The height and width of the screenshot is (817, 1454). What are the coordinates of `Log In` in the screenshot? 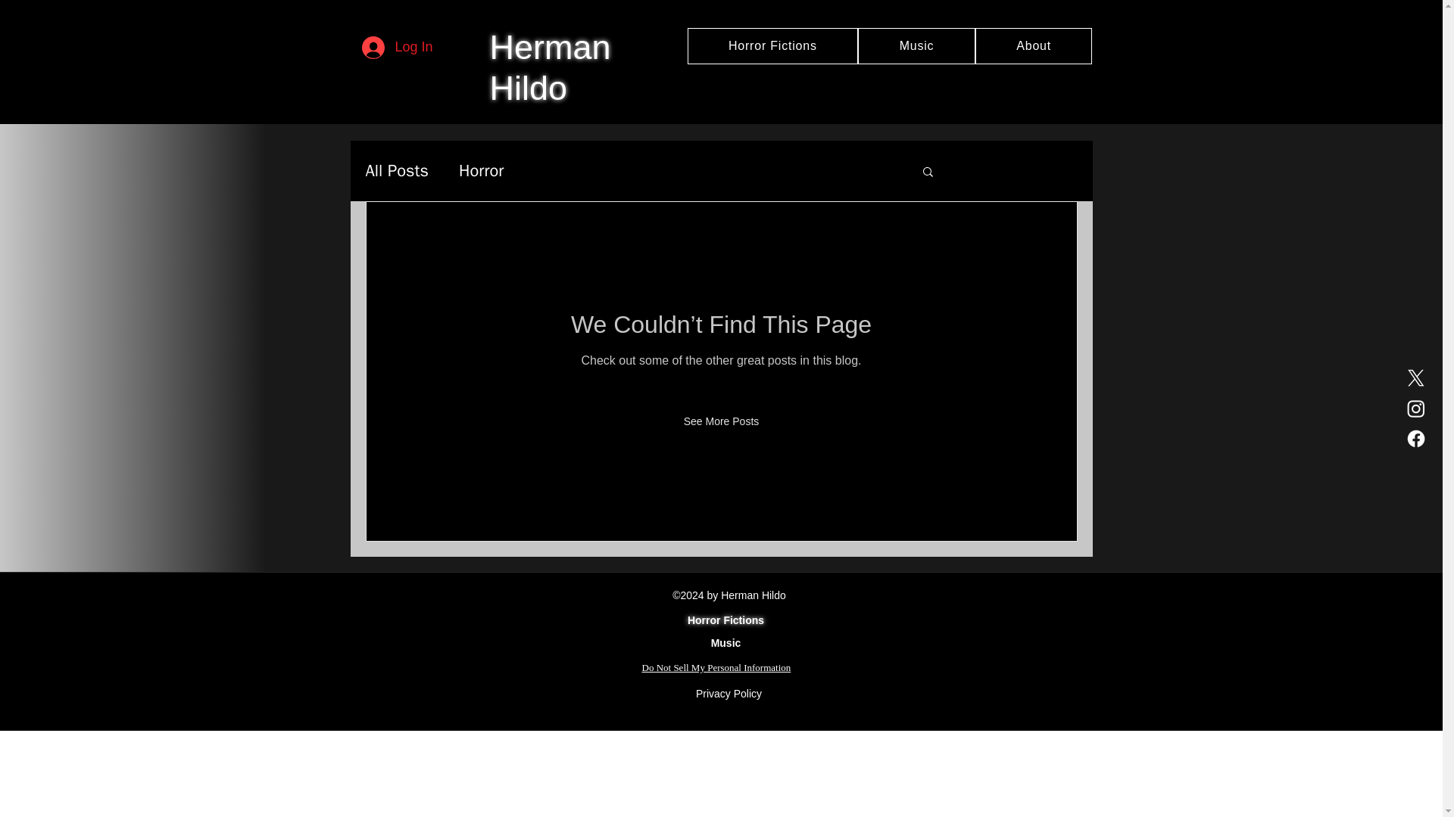 It's located at (394, 48).